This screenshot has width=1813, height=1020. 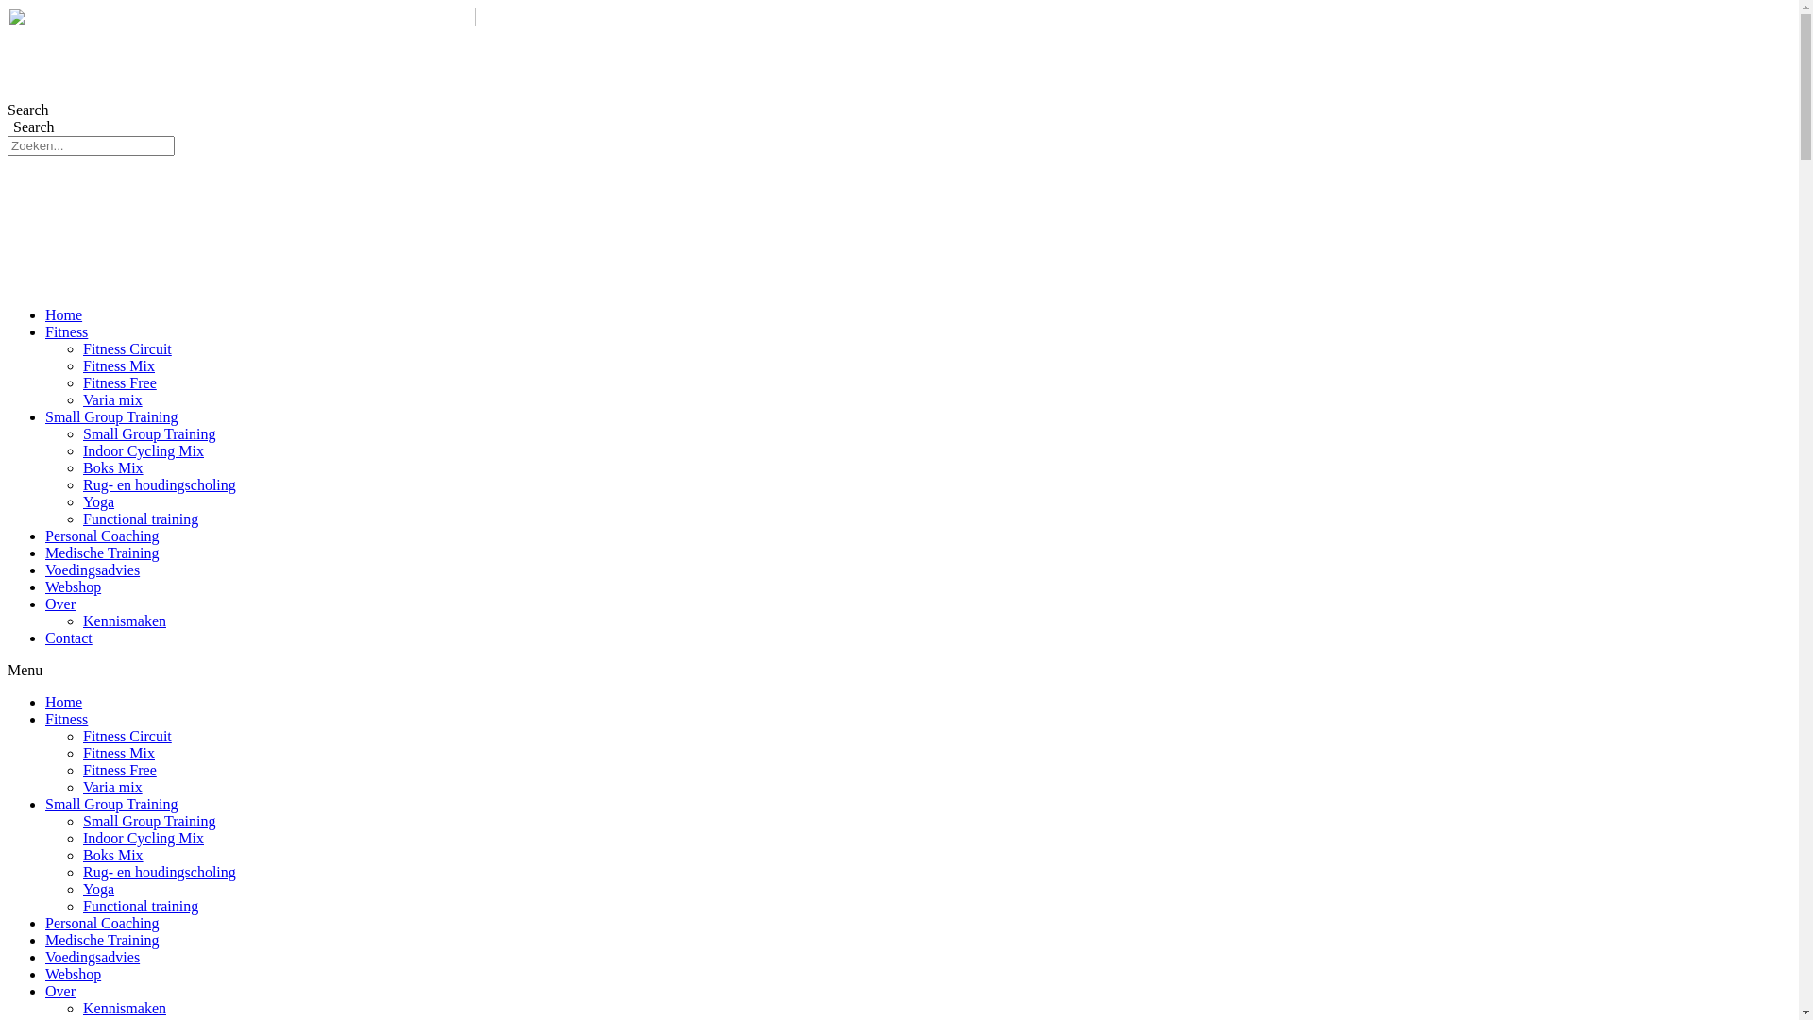 What do you see at coordinates (98, 502) in the screenshot?
I see `Yoga` at bounding box center [98, 502].